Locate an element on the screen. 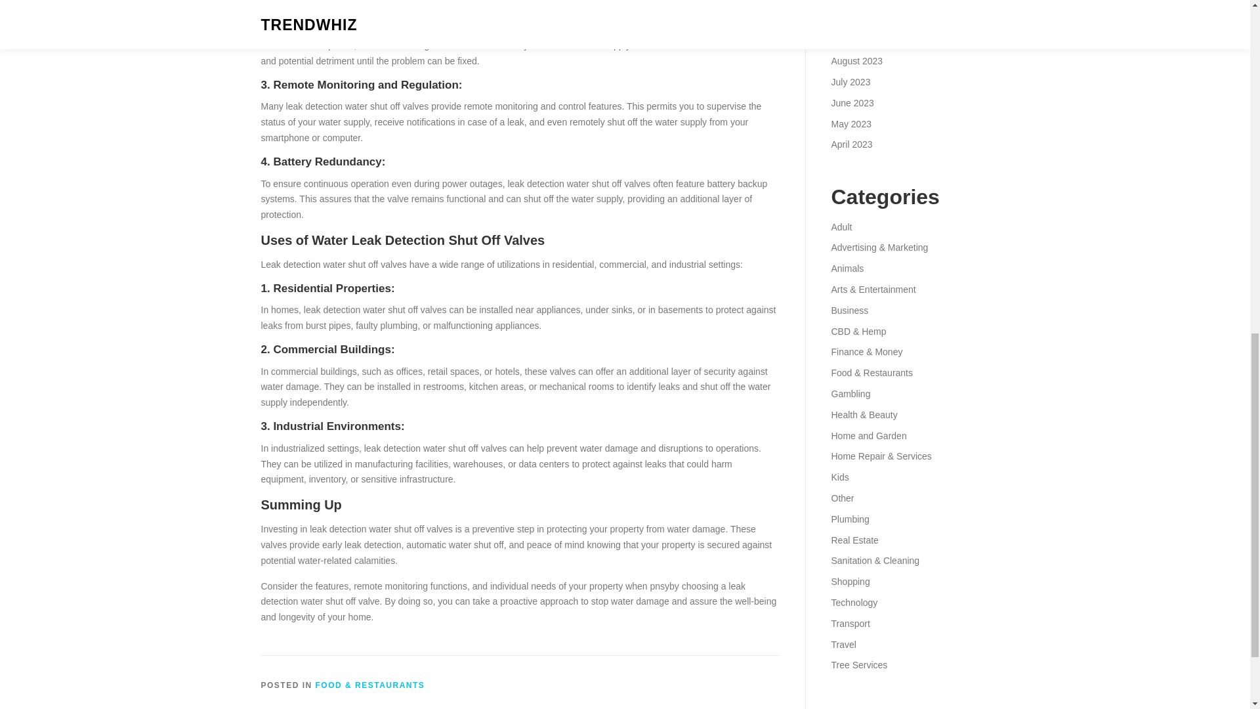 This screenshot has height=709, width=1260. Adult is located at coordinates (841, 227).